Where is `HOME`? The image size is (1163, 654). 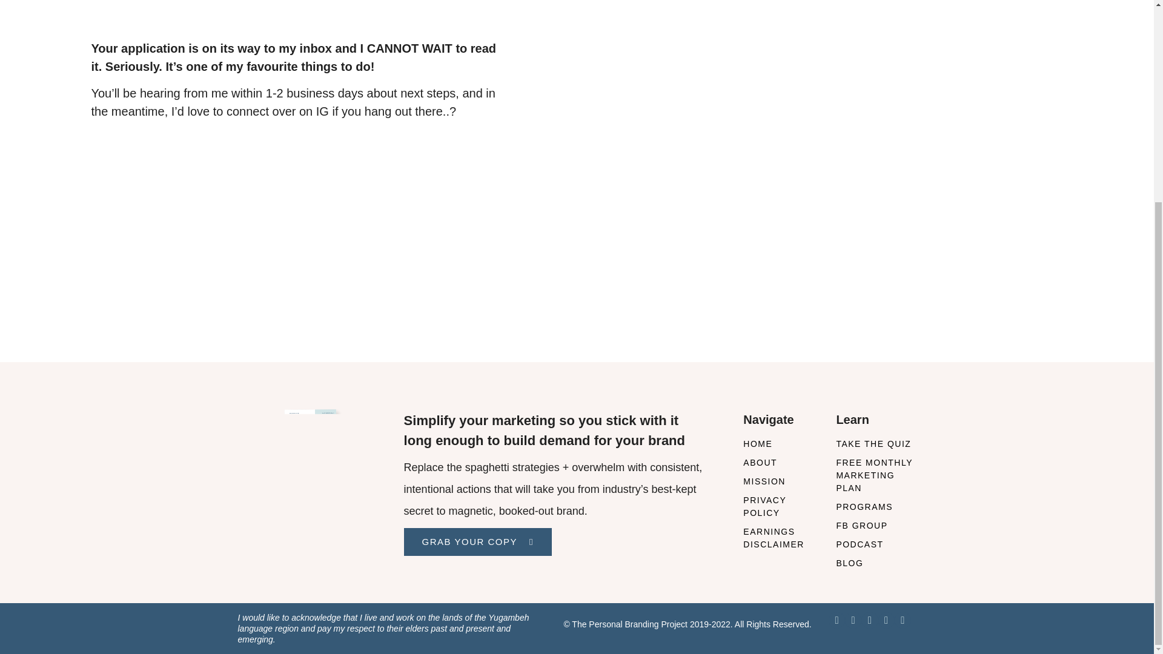
HOME is located at coordinates (780, 444).